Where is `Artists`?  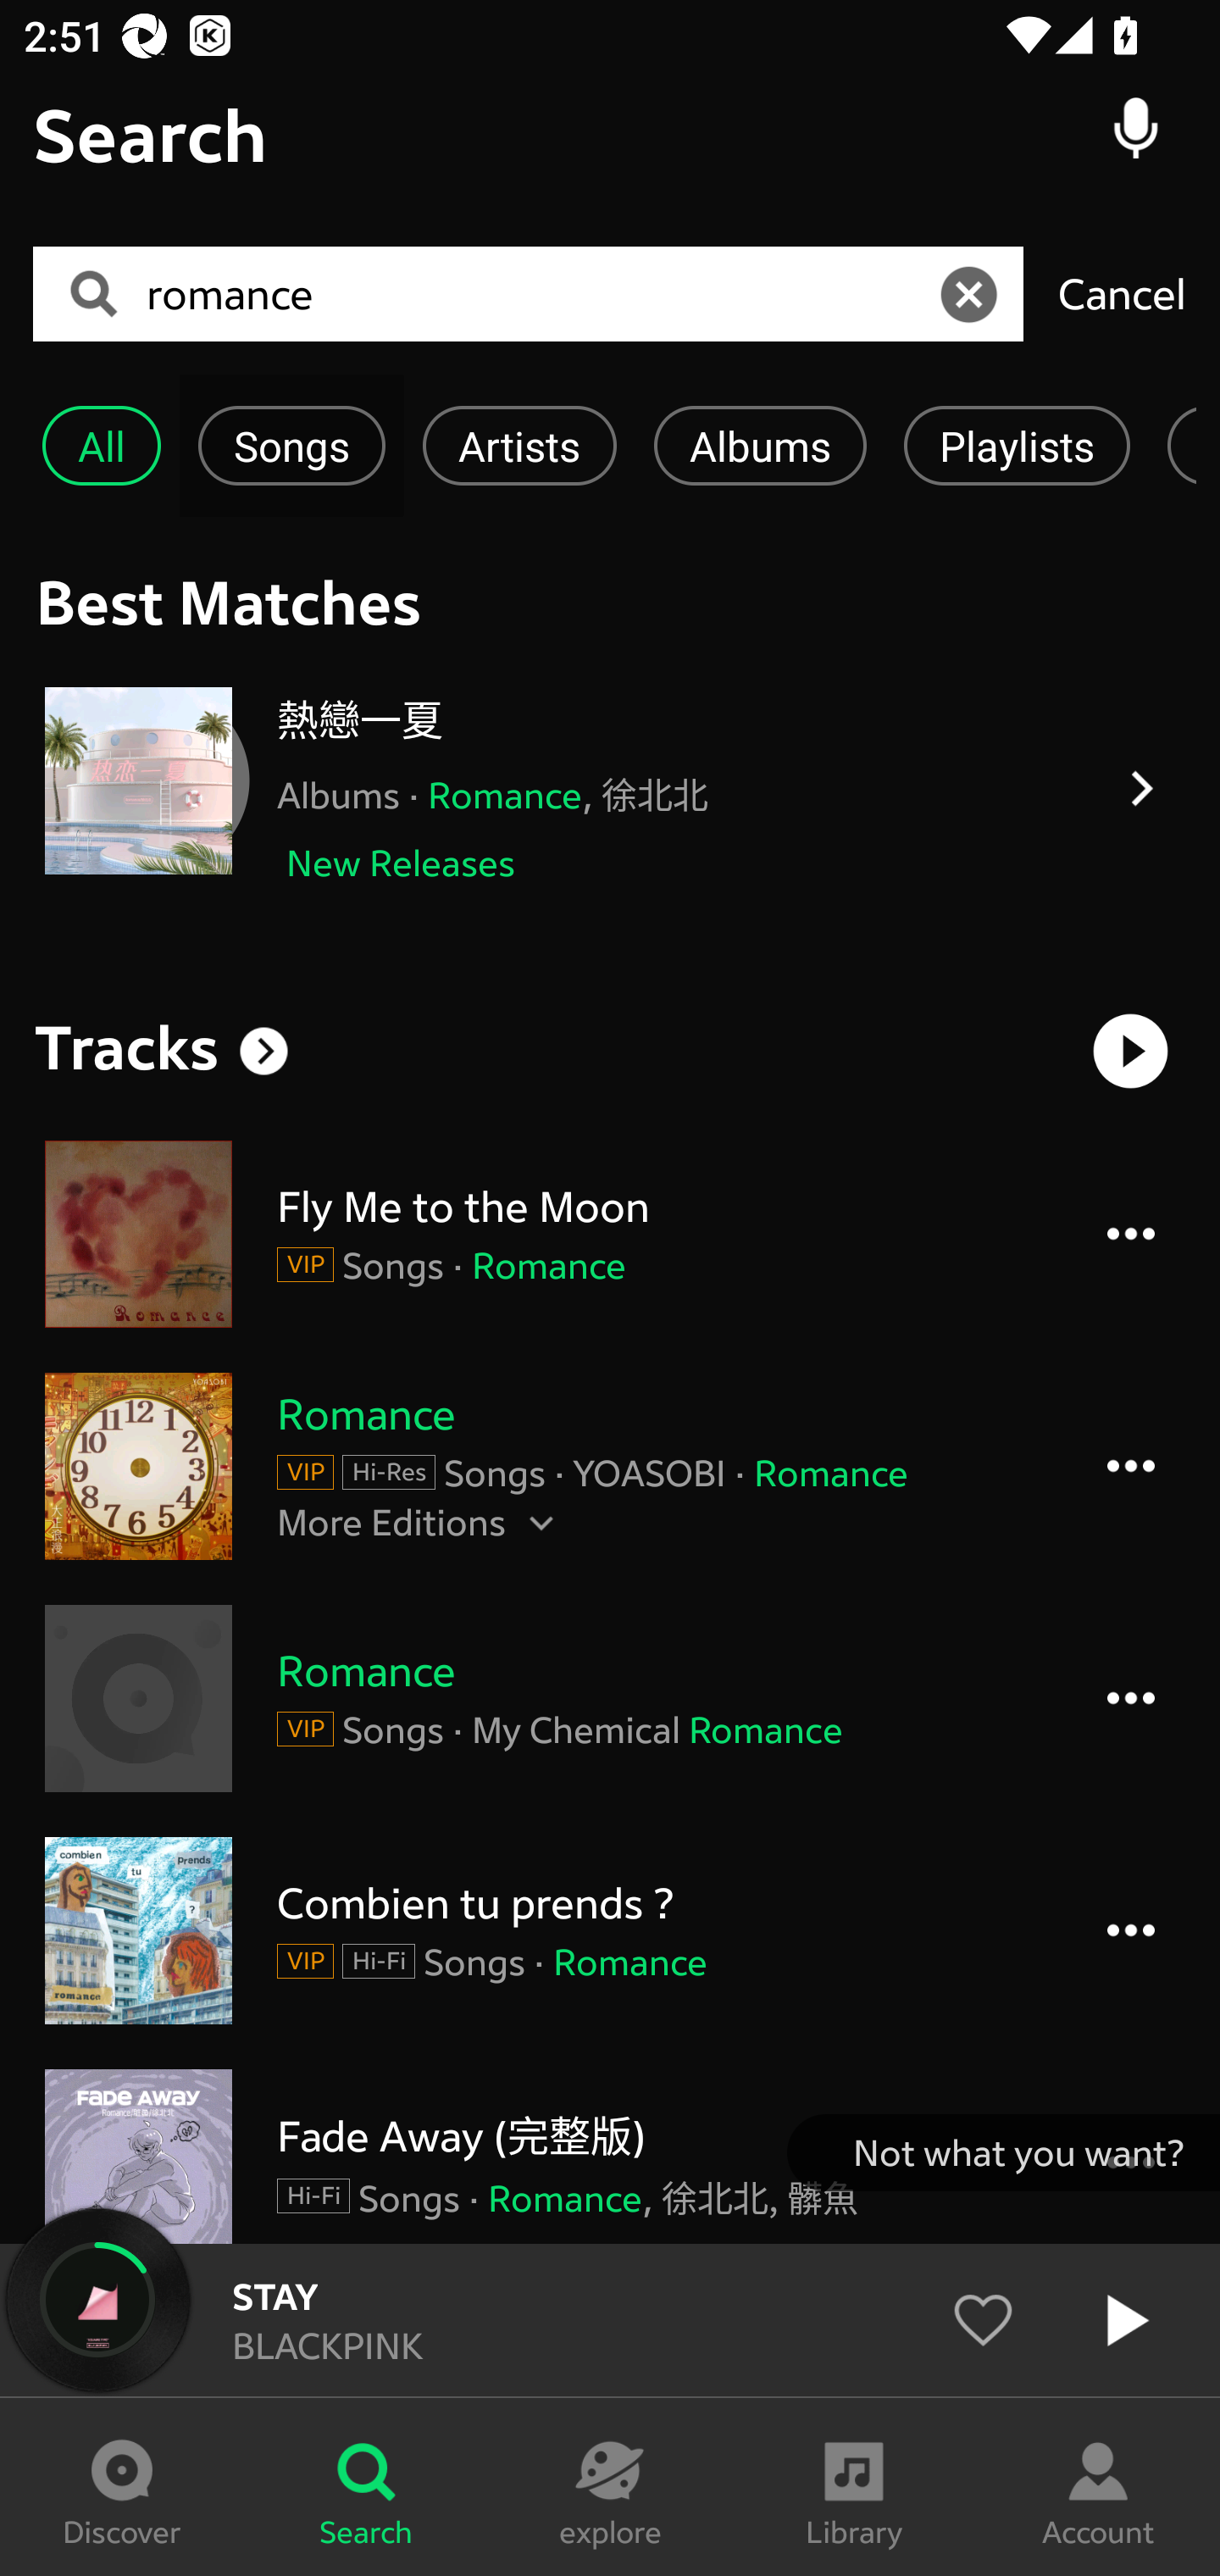
Artists is located at coordinates (519, 446).